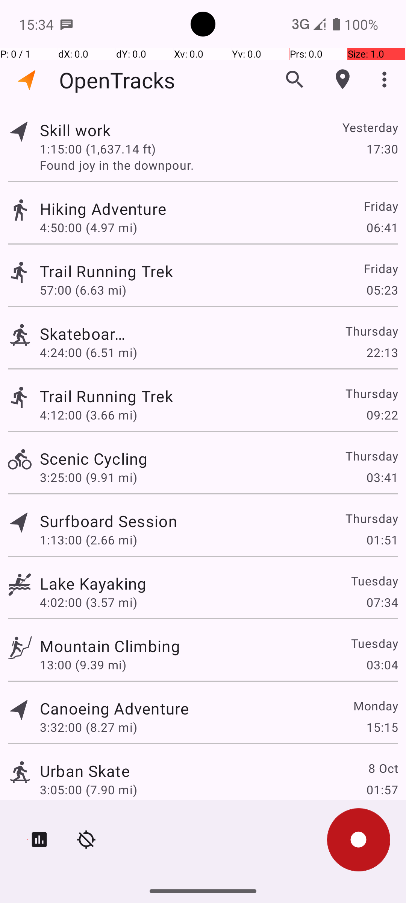 The height and width of the screenshot is (903, 406). I want to click on 07:34, so click(382, 602).